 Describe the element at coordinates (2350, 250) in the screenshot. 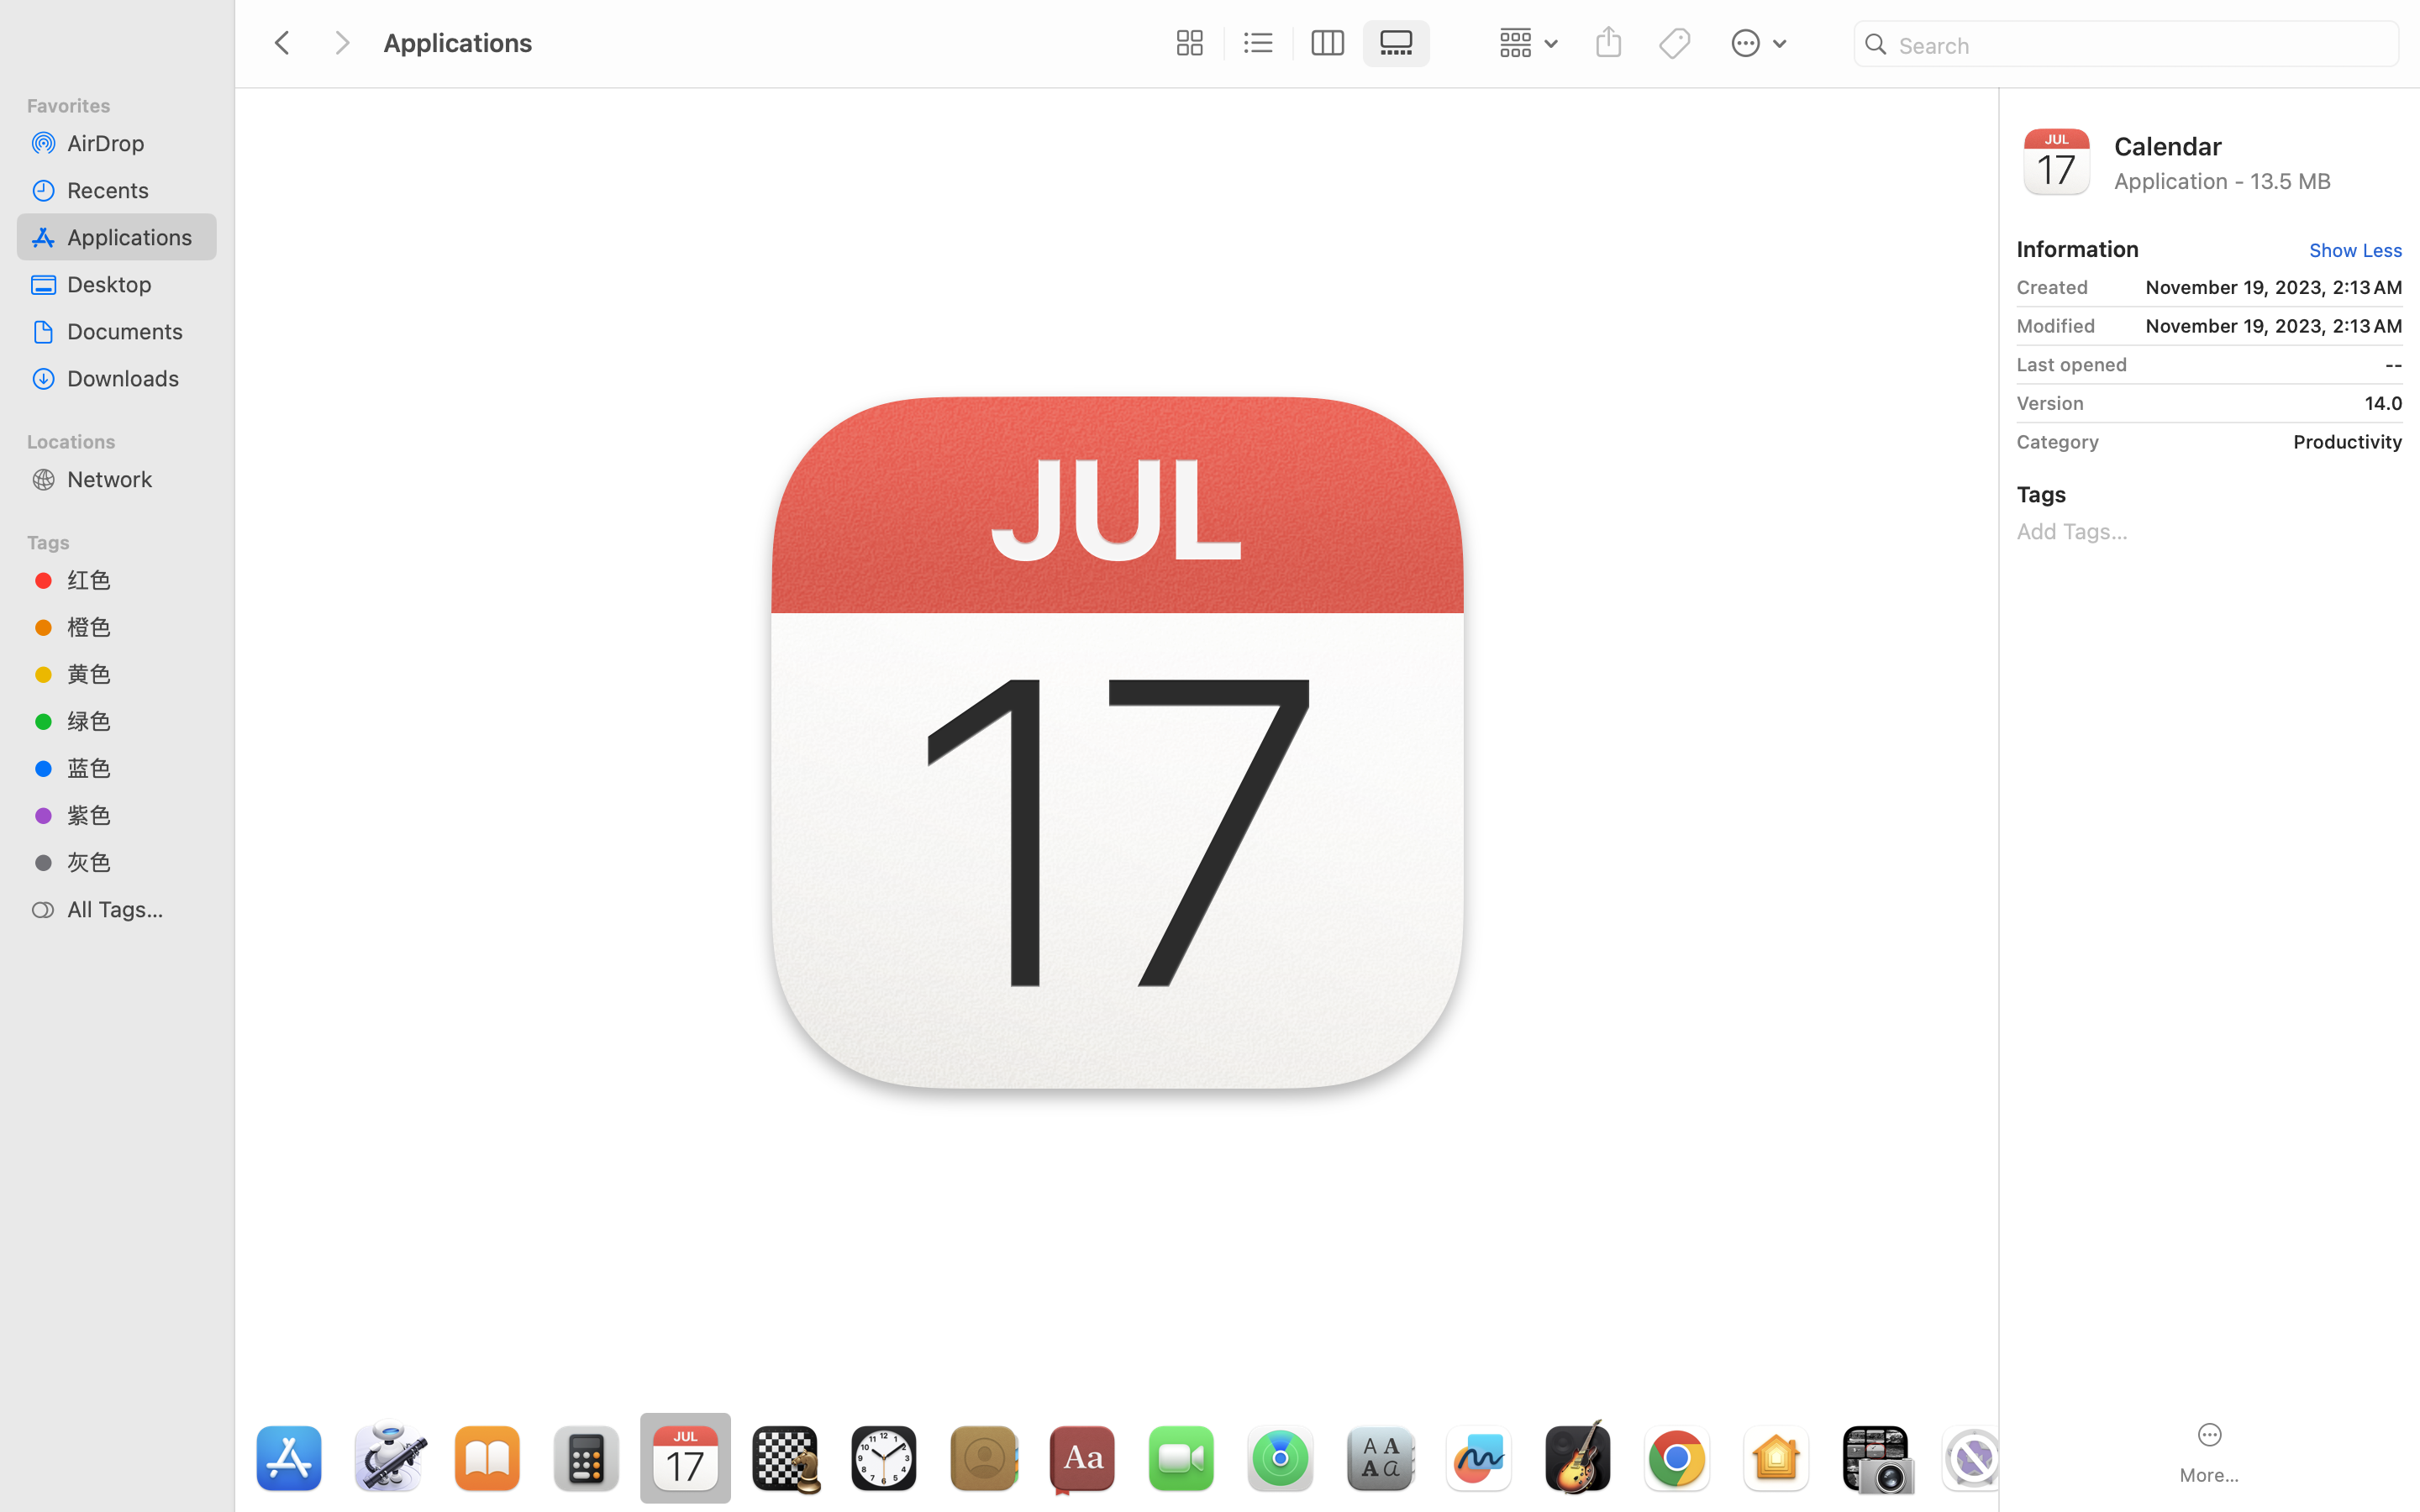

I see `1` at that location.